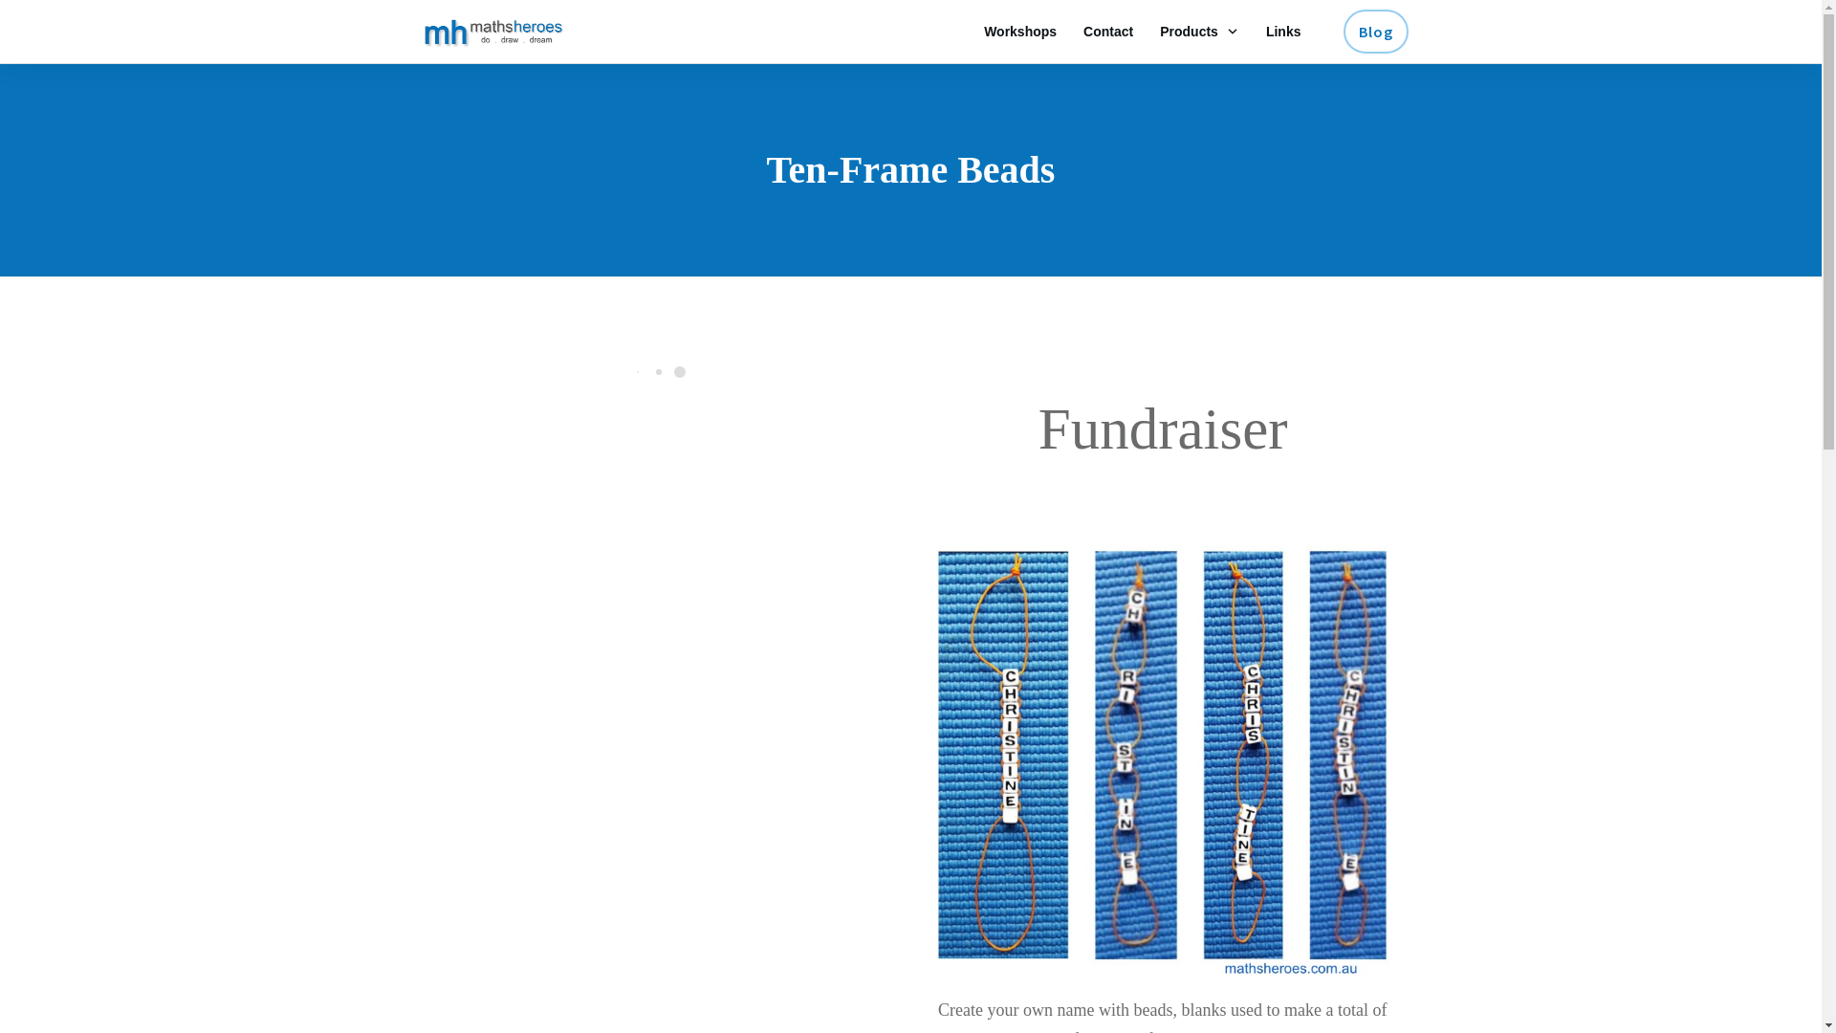 The height and width of the screenshot is (1033, 1836). I want to click on Ten-Frame Beads640, so click(1163, 750).